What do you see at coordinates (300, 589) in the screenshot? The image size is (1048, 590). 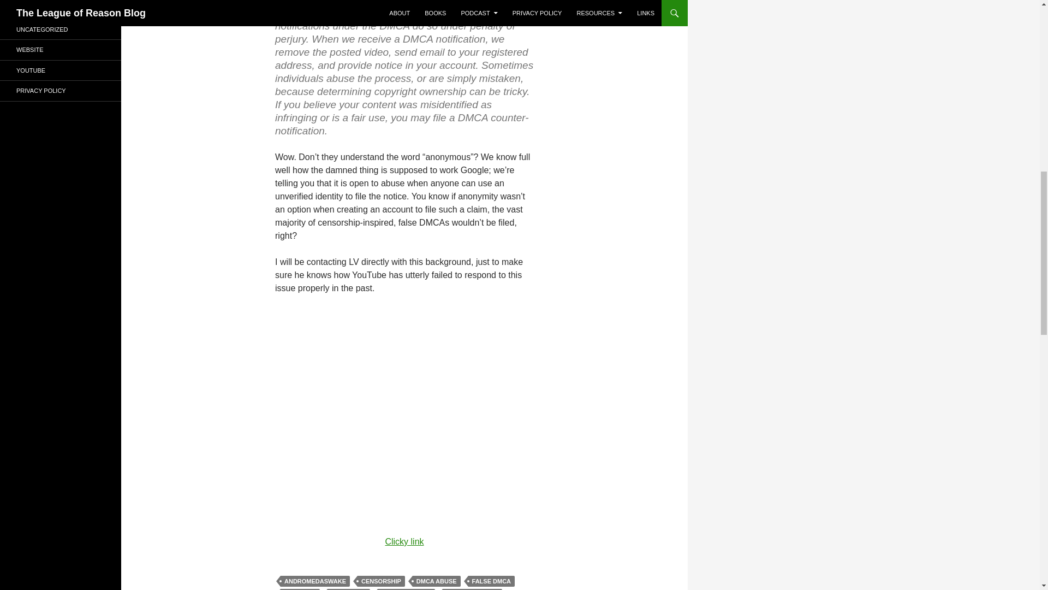 I see `FLAGGING` at bounding box center [300, 589].